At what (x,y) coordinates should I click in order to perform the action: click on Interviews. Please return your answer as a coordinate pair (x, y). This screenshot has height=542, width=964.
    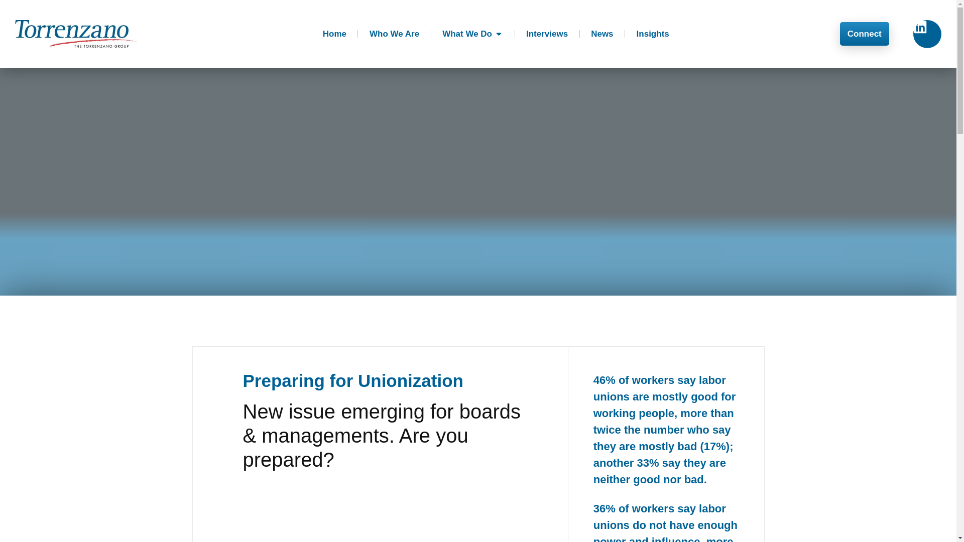
    Looking at the image, I should click on (547, 34).